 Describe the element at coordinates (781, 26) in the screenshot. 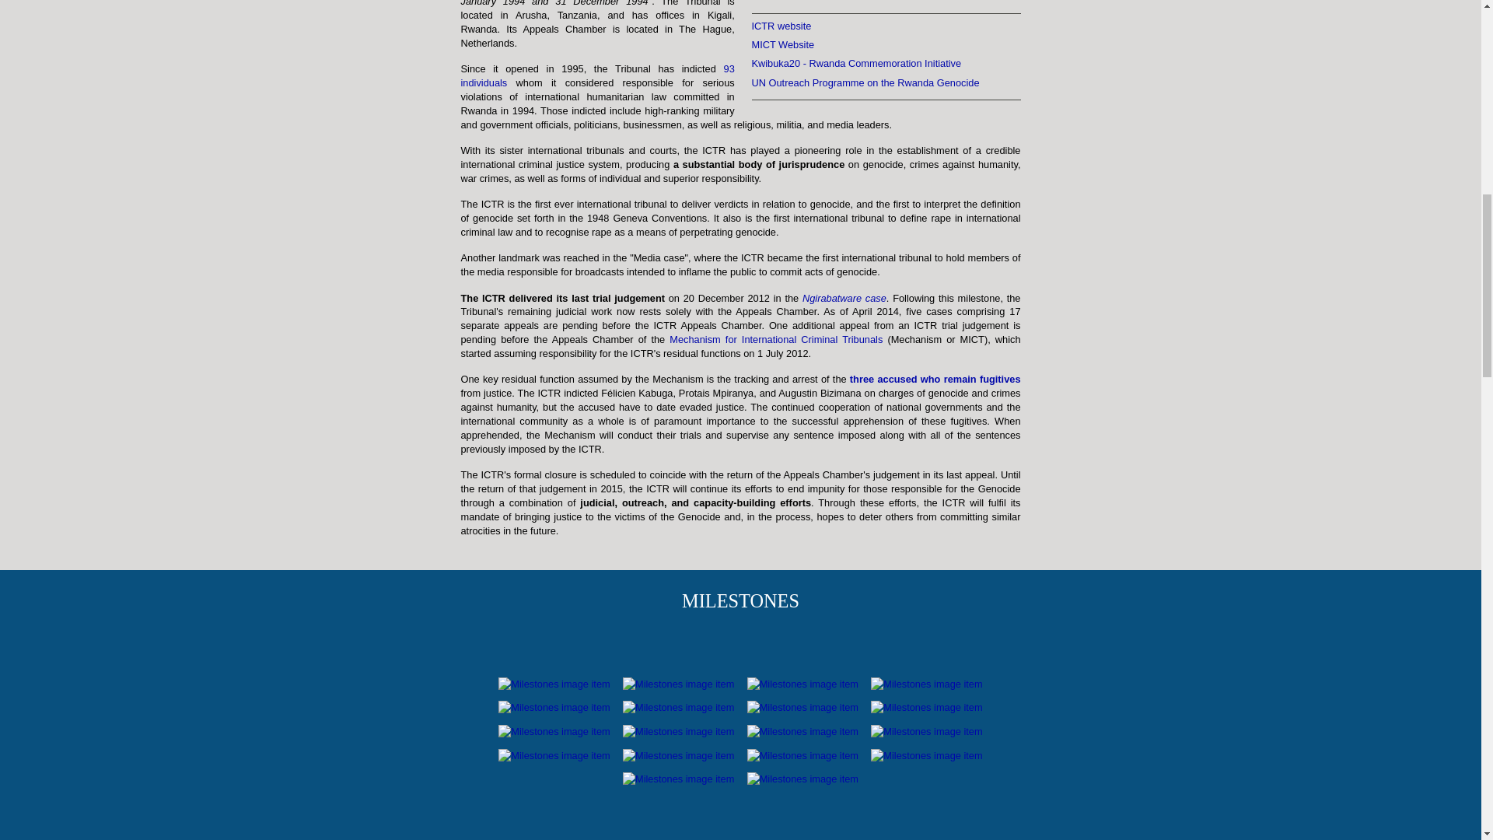

I see `ICTR website` at that location.